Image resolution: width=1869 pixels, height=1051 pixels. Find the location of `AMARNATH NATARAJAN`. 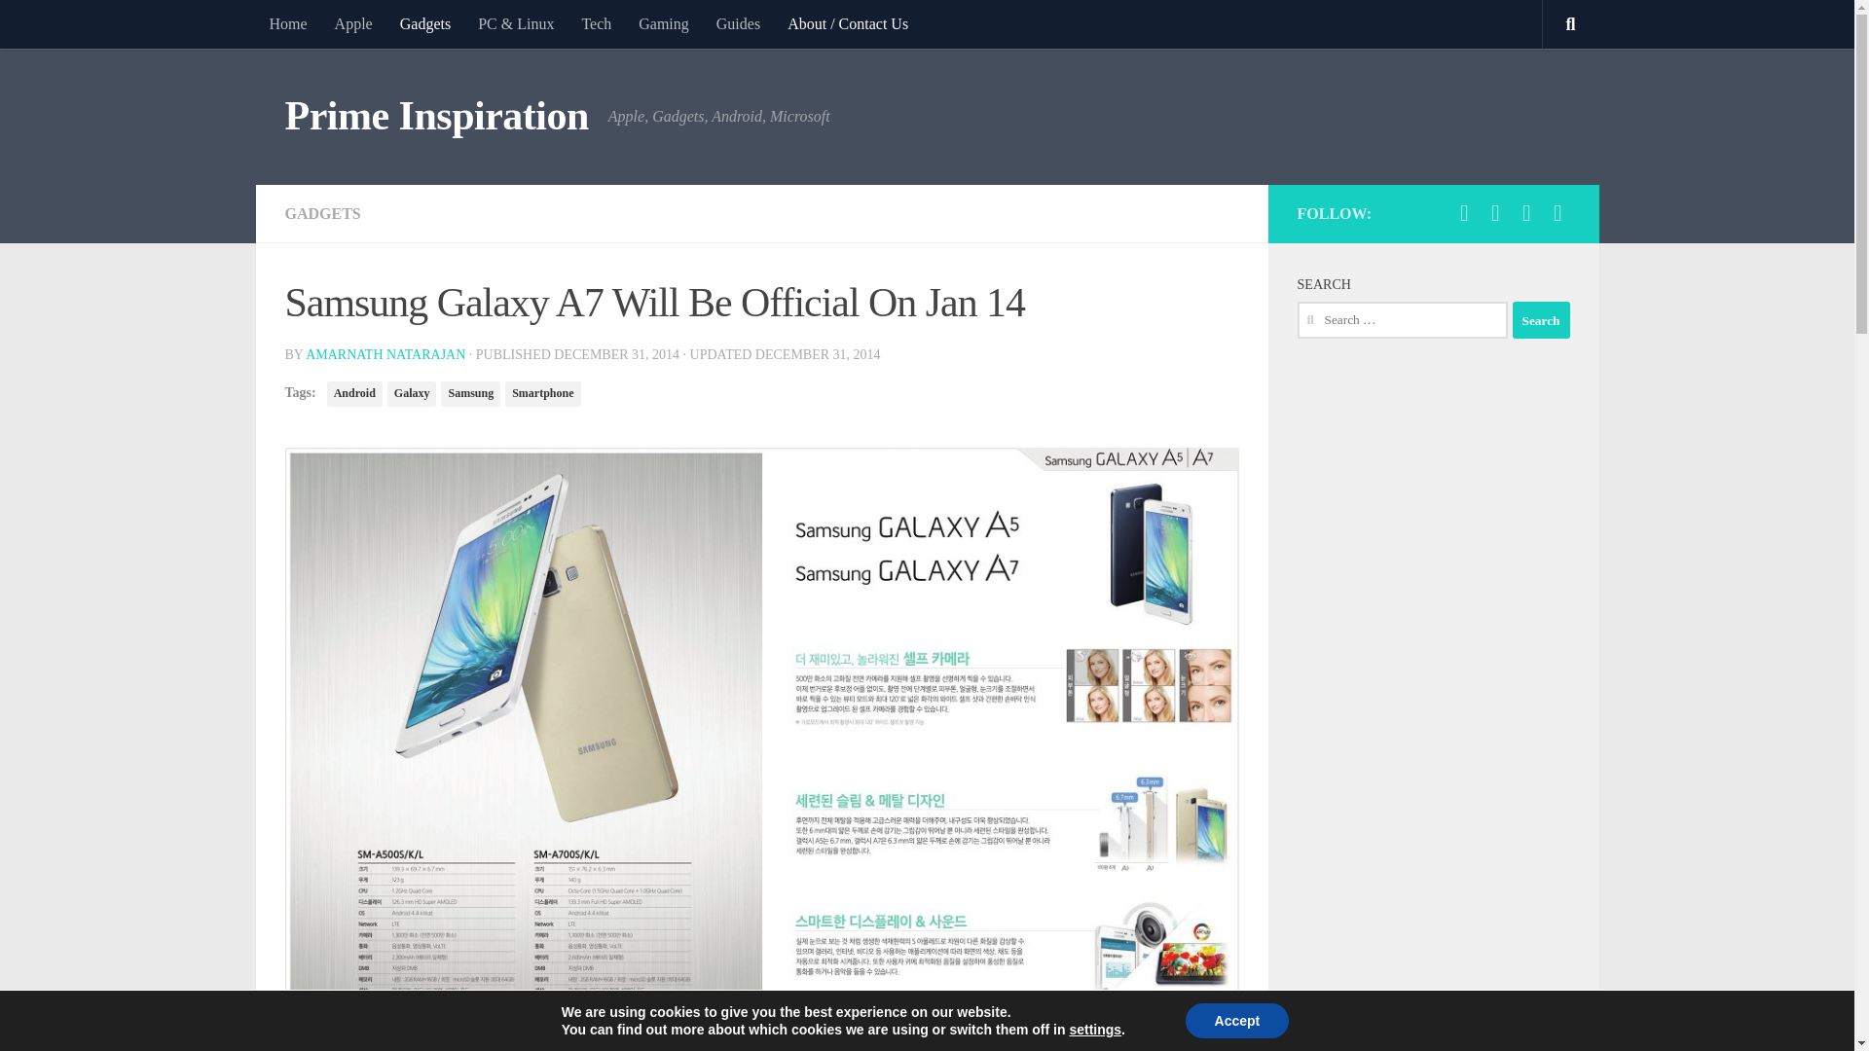

AMARNATH NATARAJAN is located at coordinates (385, 354).